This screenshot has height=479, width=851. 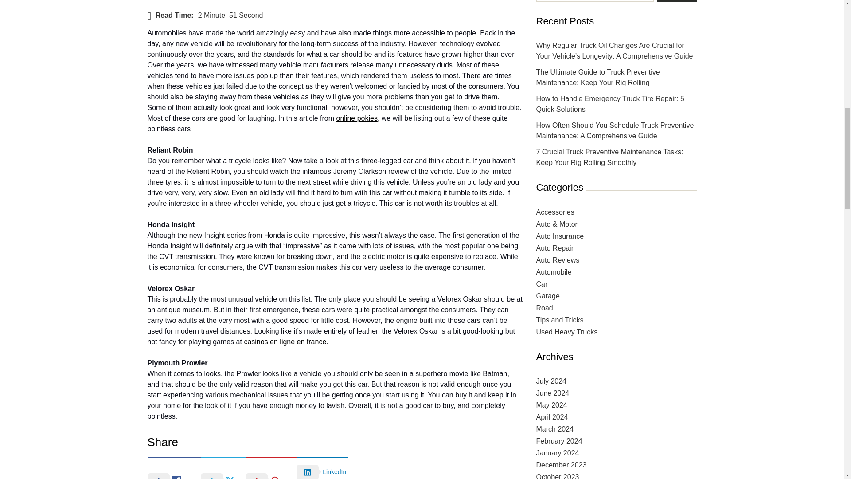 I want to click on LinkedIn, so click(x=322, y=464).